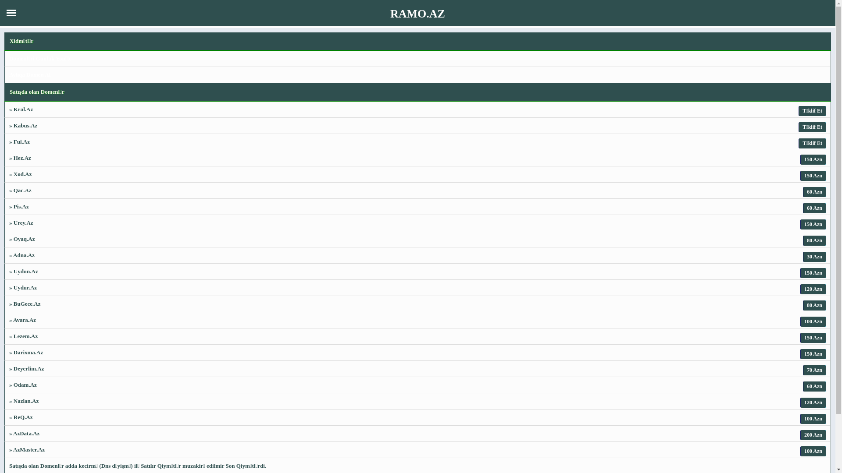 The height and width of the screenshot is (473, 842). What do you see at coordinates (813, 354) in the screenshot?
I see `150 Azn` at bounding box center [813, 354].